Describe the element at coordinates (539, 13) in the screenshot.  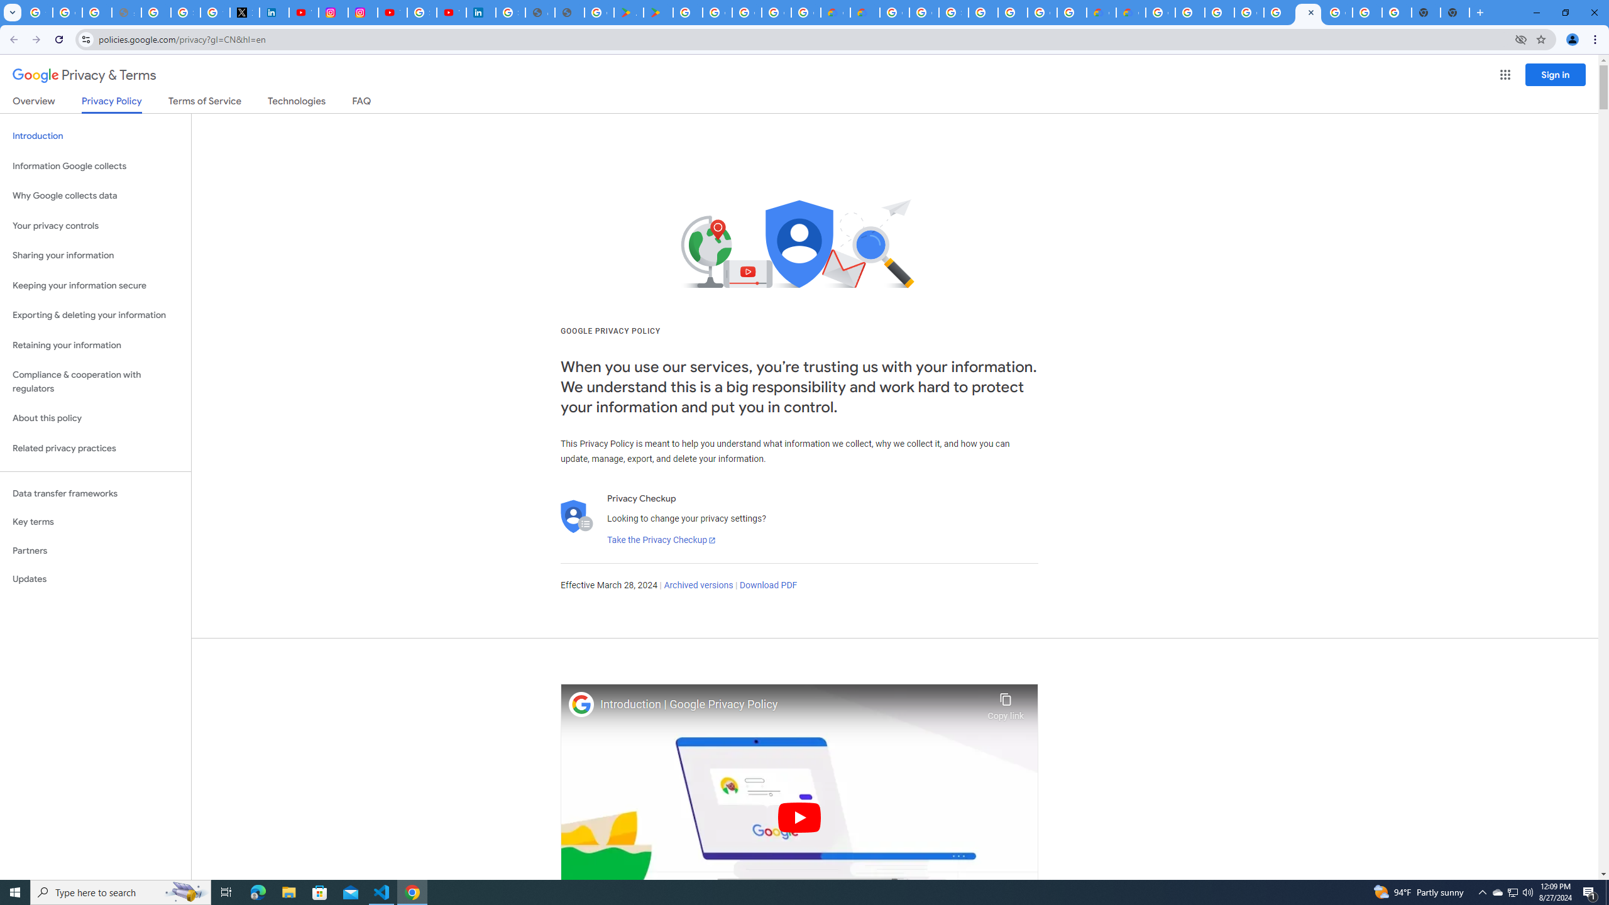
I see `google_privacy_policy_en.pdf` at that location.